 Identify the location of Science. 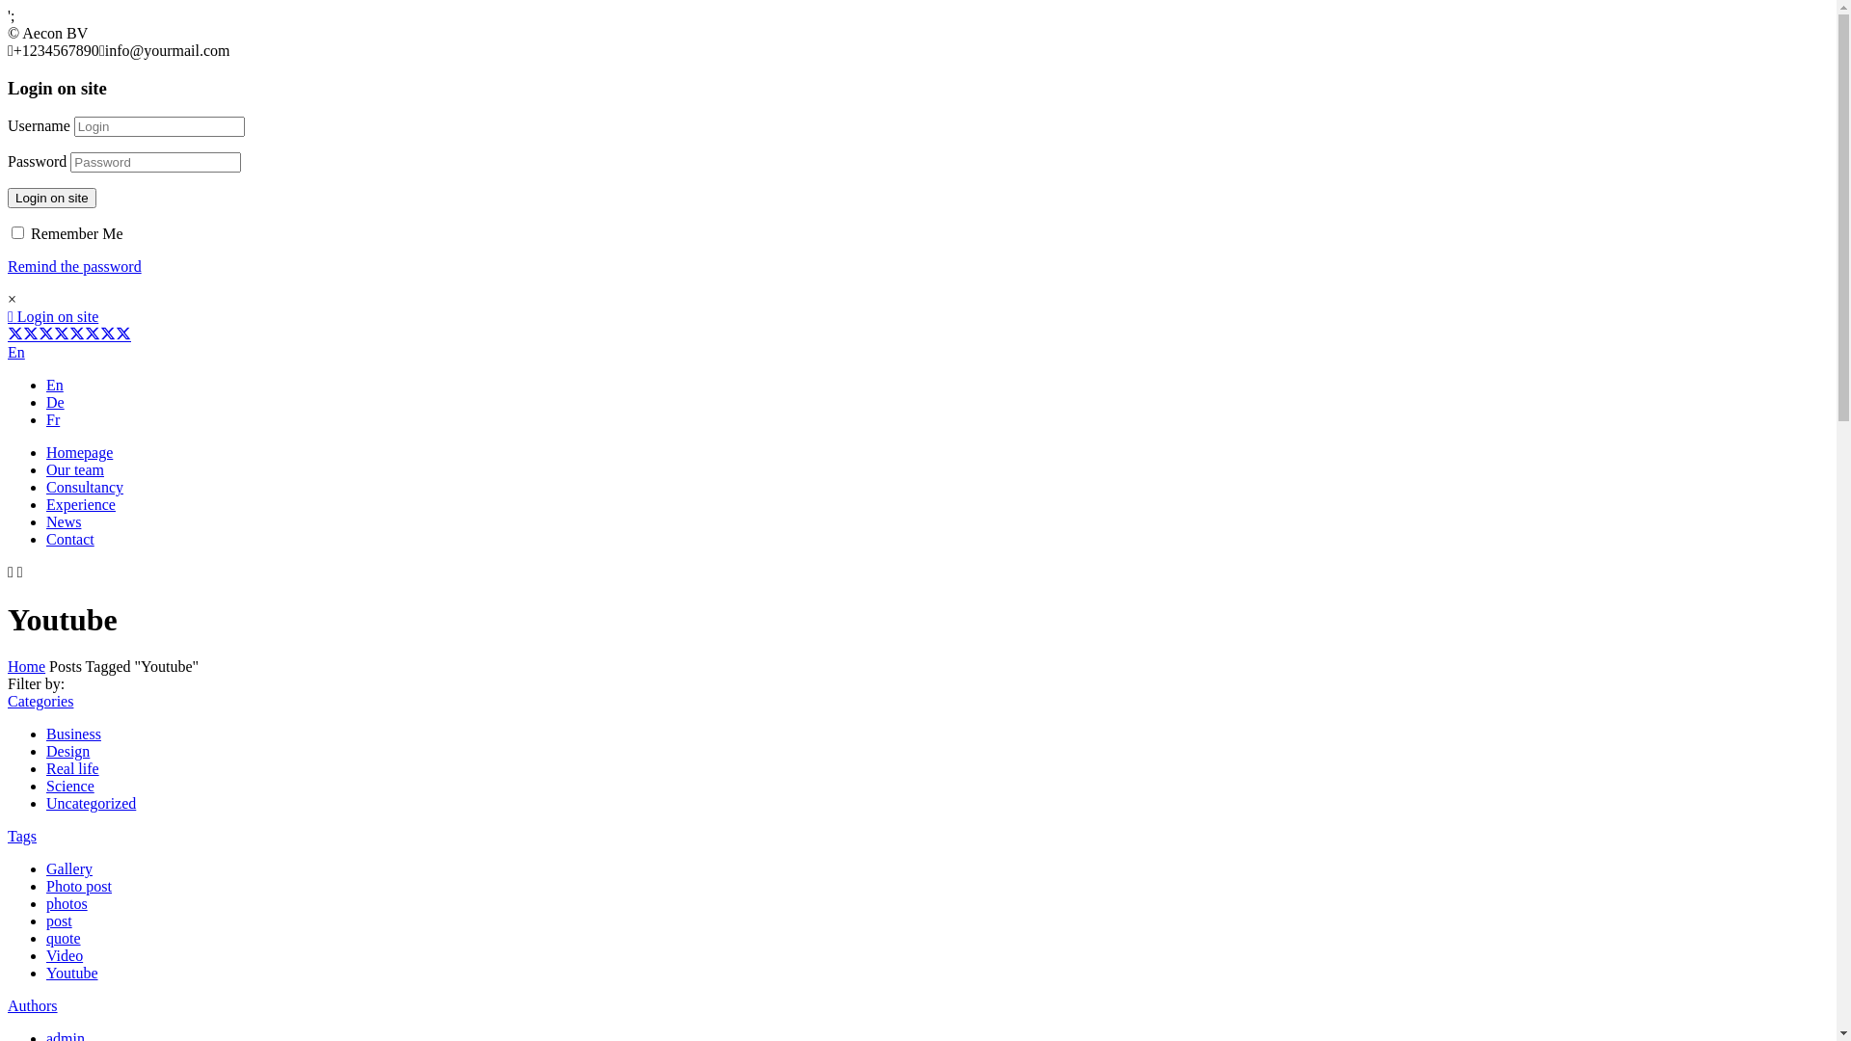
(70, 787).